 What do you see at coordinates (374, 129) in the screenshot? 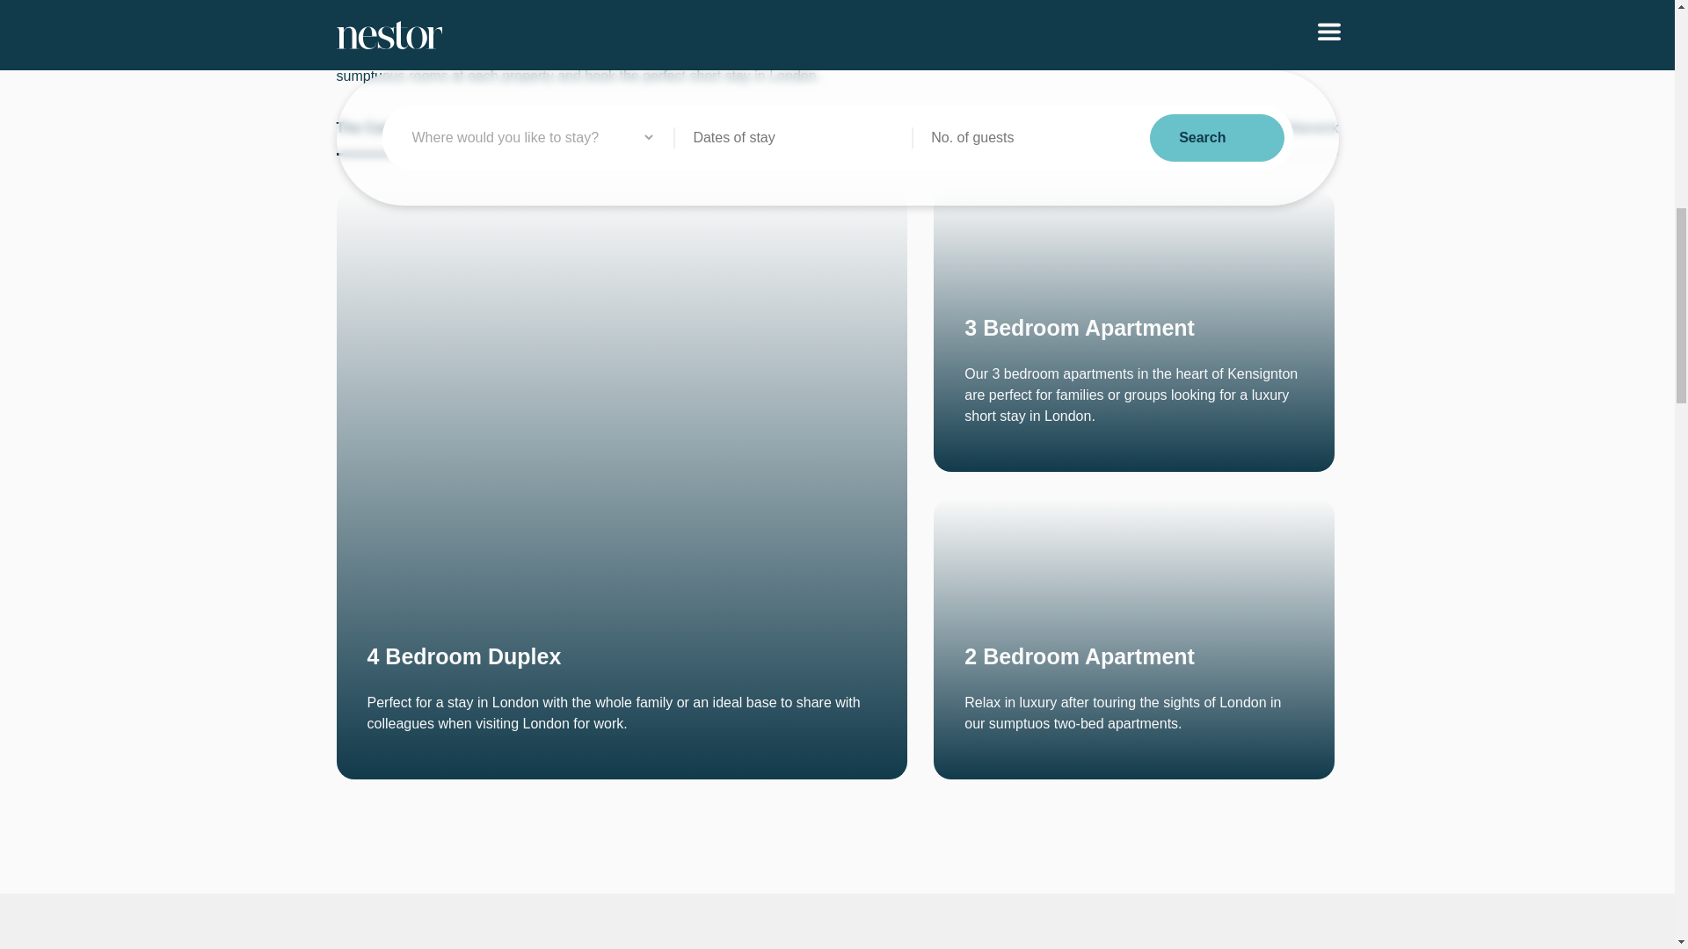
I see `The Carlyle` at bounding box center [374, 129].